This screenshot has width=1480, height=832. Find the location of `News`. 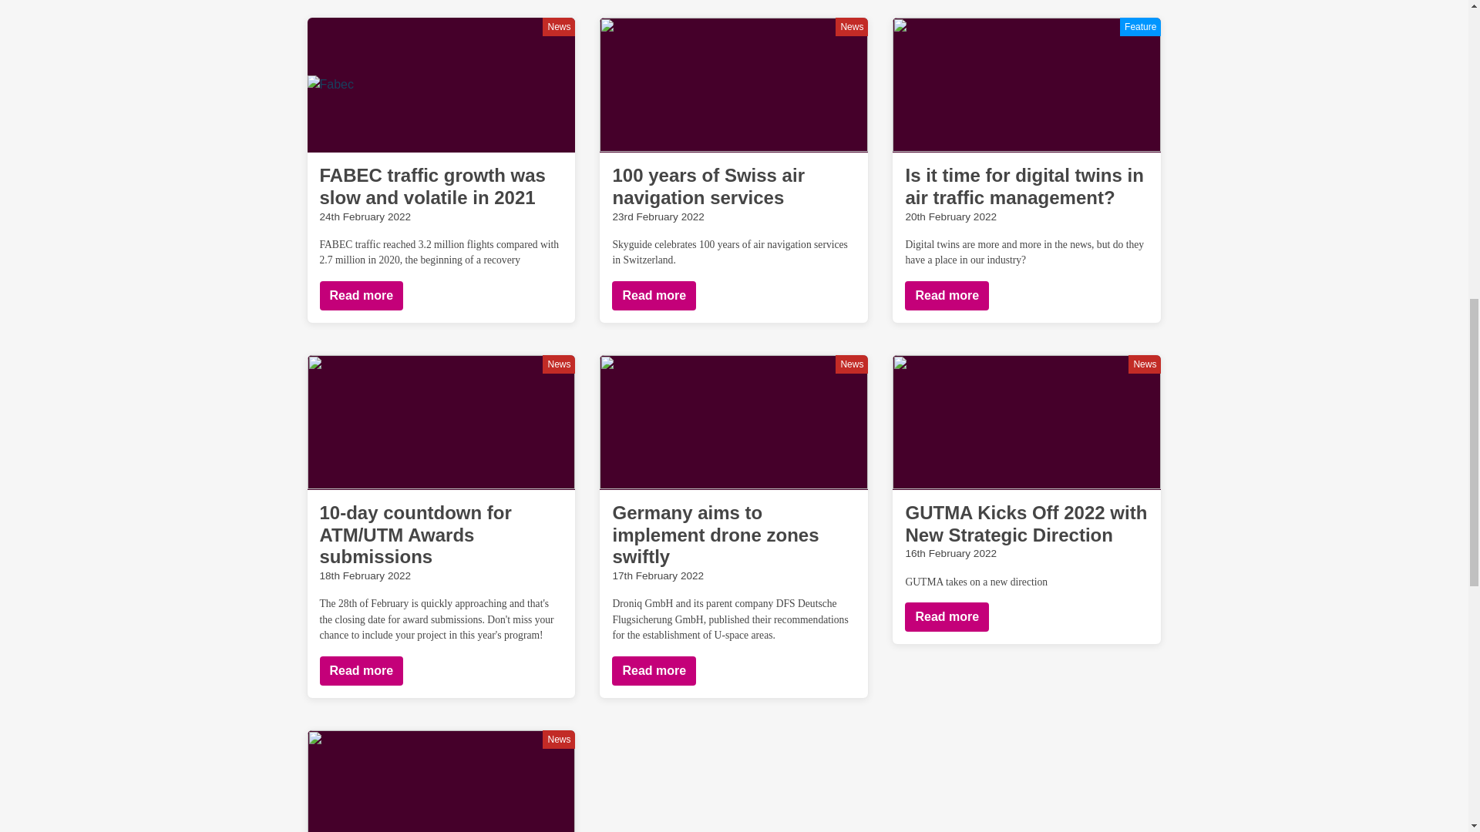

News is located at coordinates (559, 26).